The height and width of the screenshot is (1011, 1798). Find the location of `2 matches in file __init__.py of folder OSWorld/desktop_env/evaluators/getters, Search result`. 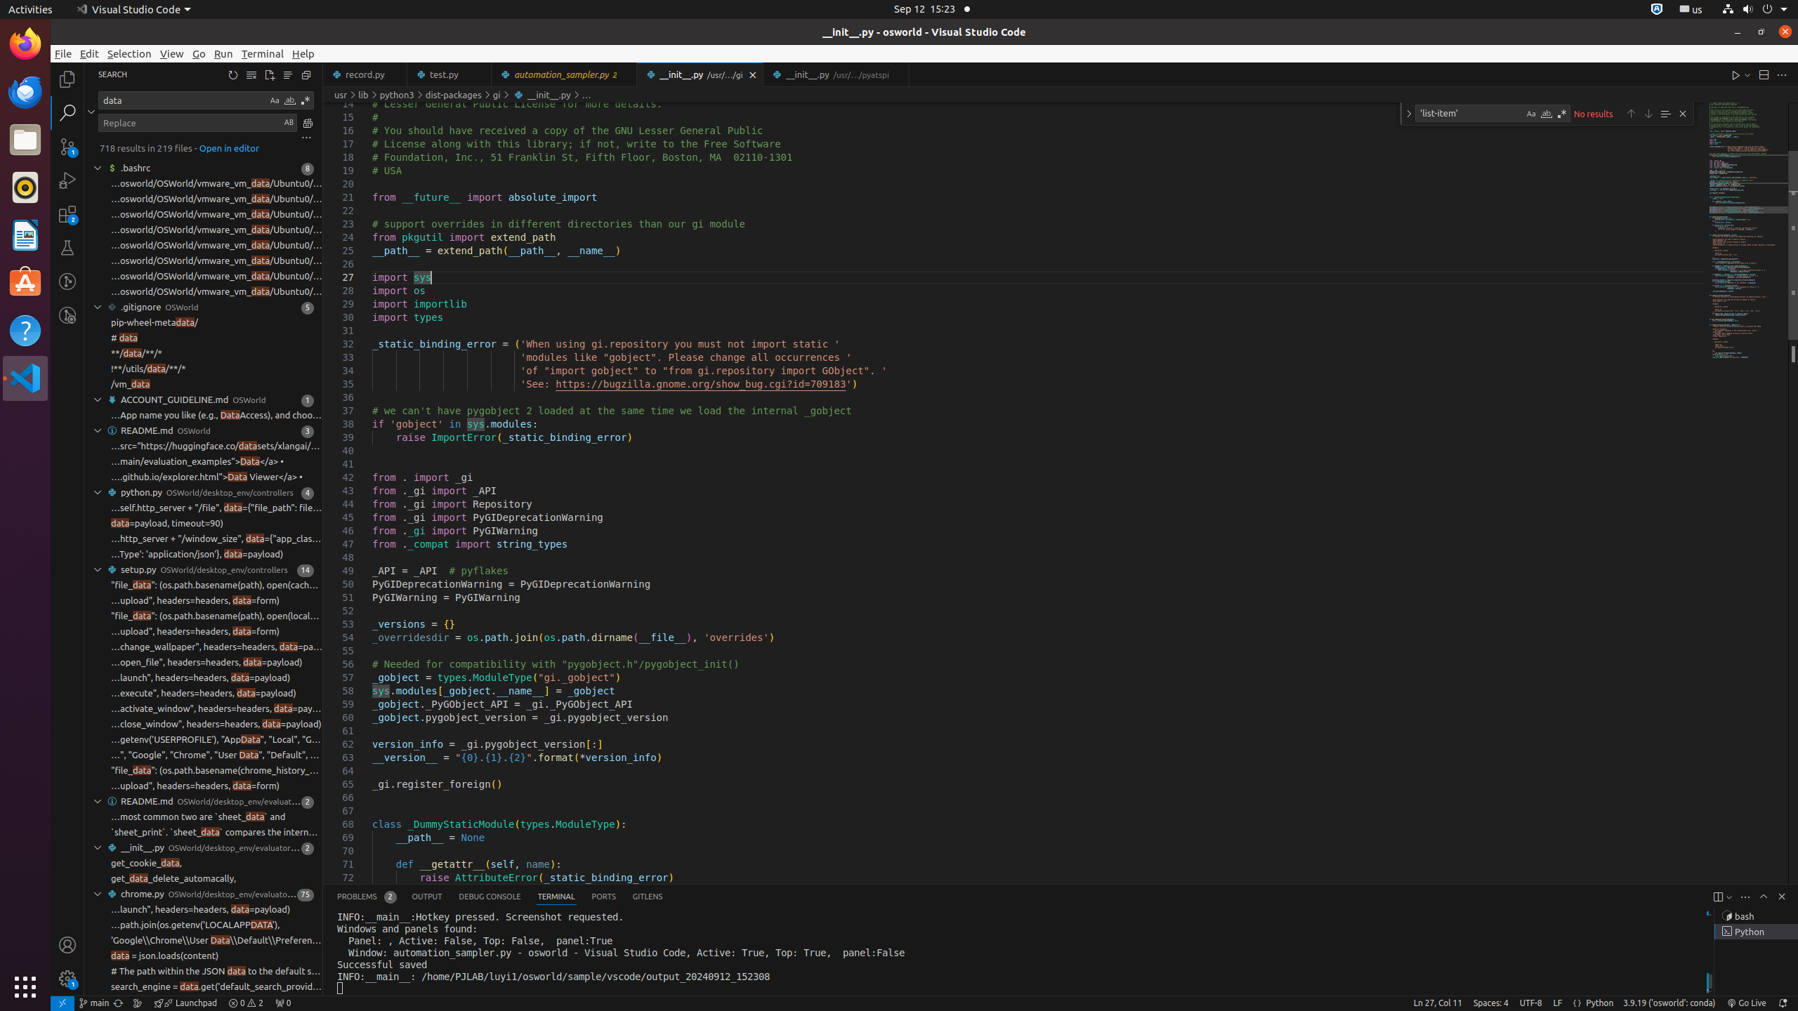

2 matches in file __init__.py of folder OSWorld/desktop_env/evaluators/getters, Search result is located at coordinates (204, 848).